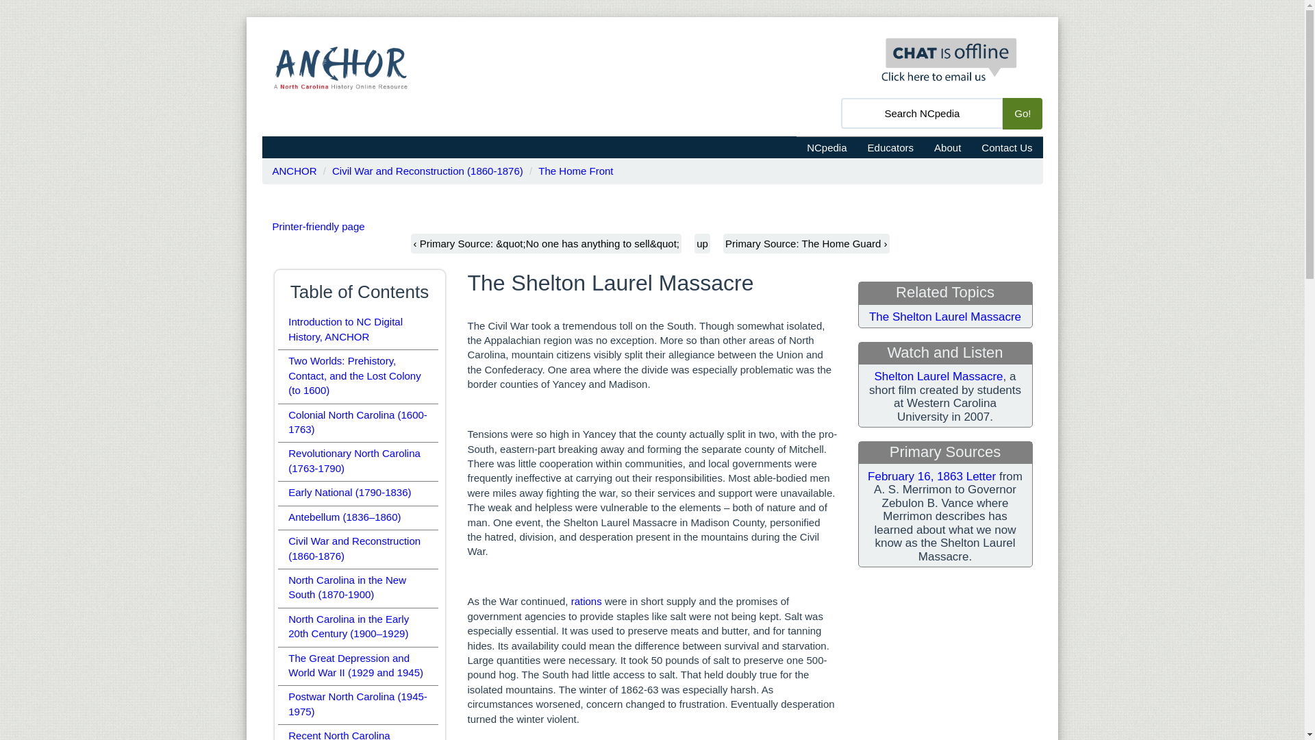 The width and height of the screenshot is (1315, 740). Describe the element at coordinates (805, 244) in the screenshot. I see `Go to next page` at that location.